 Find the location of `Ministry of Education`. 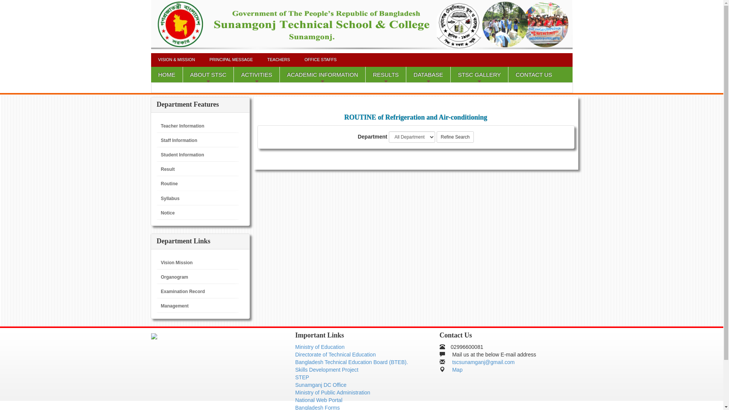

Ministry of Education is located at coordinates (320, 347).